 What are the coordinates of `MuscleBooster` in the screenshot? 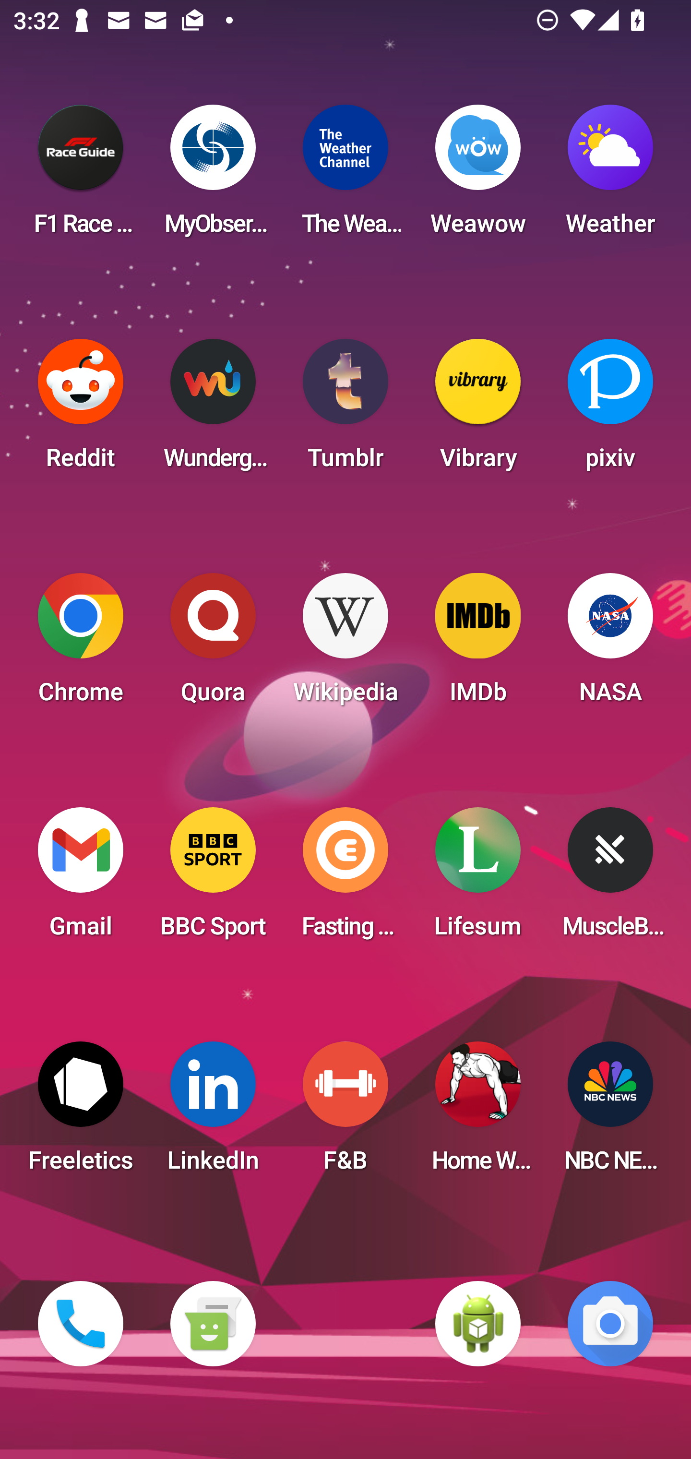 It's located at (610, 878).